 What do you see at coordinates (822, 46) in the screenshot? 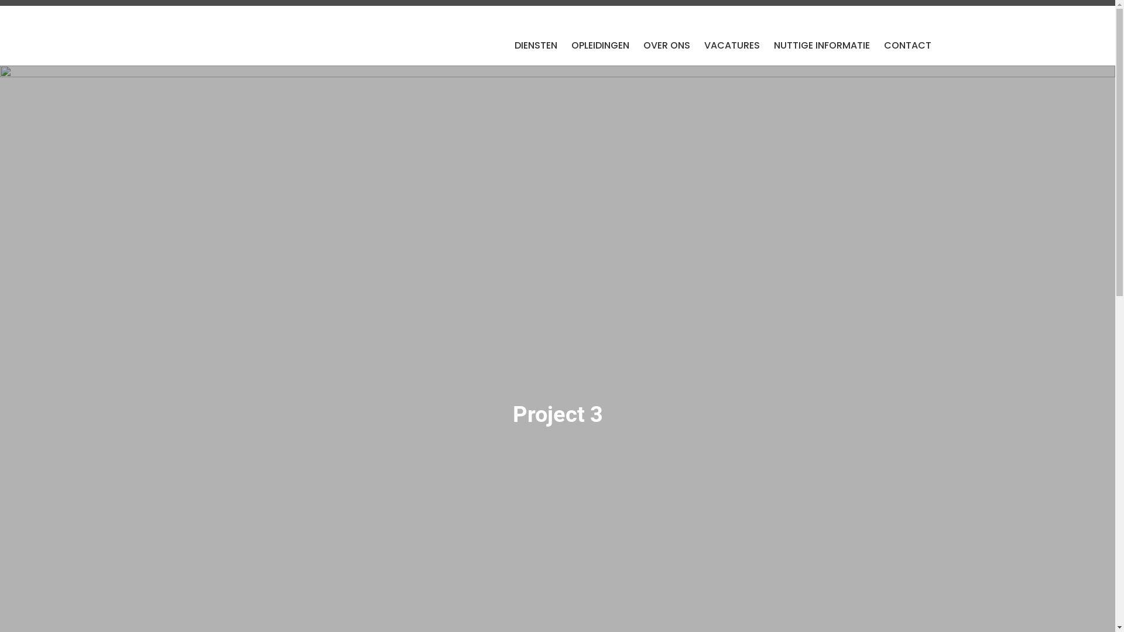
I see `NUTTIGE INFORMATIE` at bounding box center [822, 46].